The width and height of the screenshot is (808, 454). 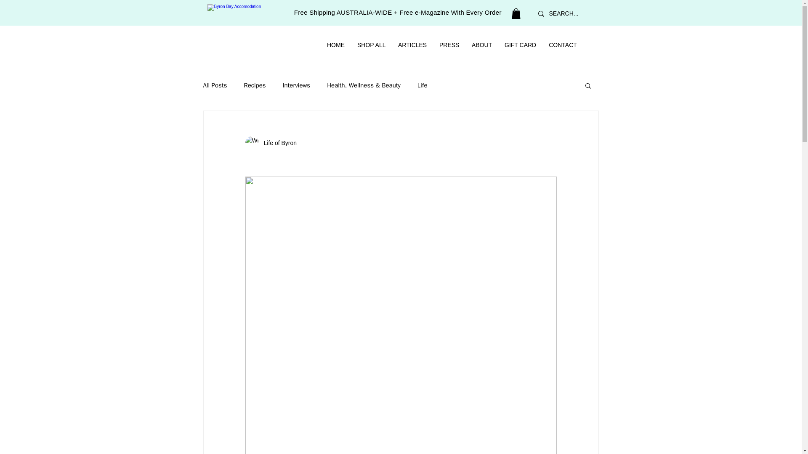 I want to click on HOME, so click(x=336, y=45).